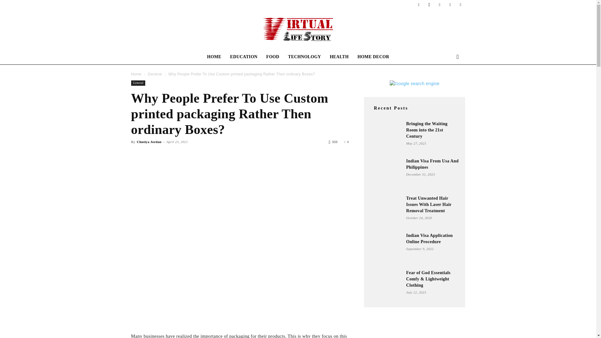 The width and height of the screenshot is (601, 338). I want to click on General, so click(138, 83).